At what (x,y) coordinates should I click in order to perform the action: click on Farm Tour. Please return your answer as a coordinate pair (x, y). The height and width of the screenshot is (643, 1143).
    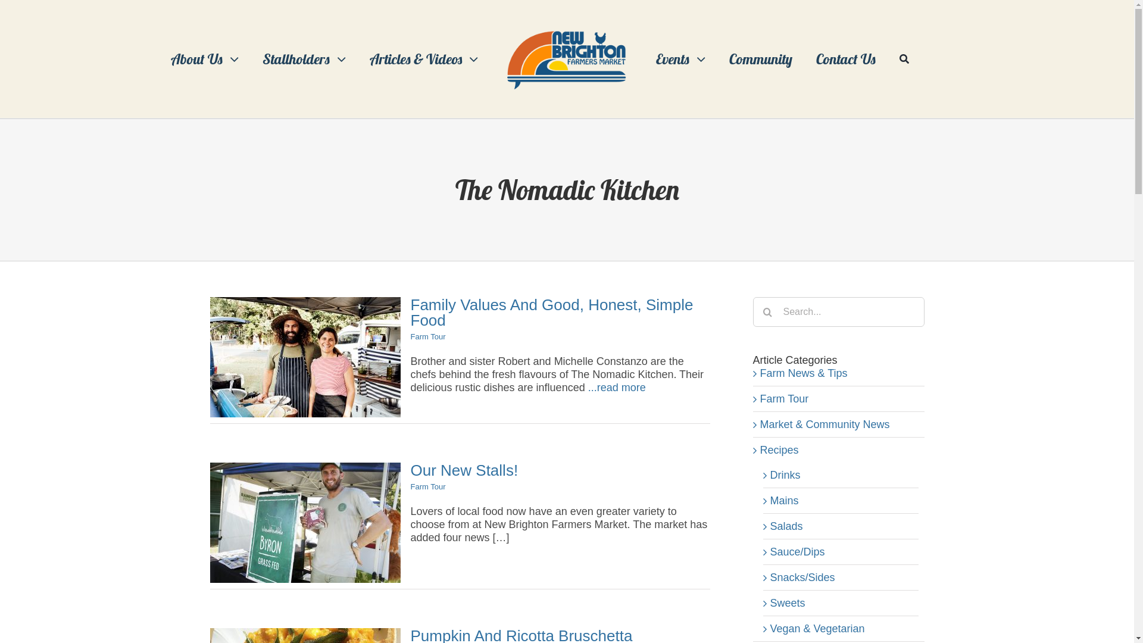
    Looking at the image, I should click on (429, 337).